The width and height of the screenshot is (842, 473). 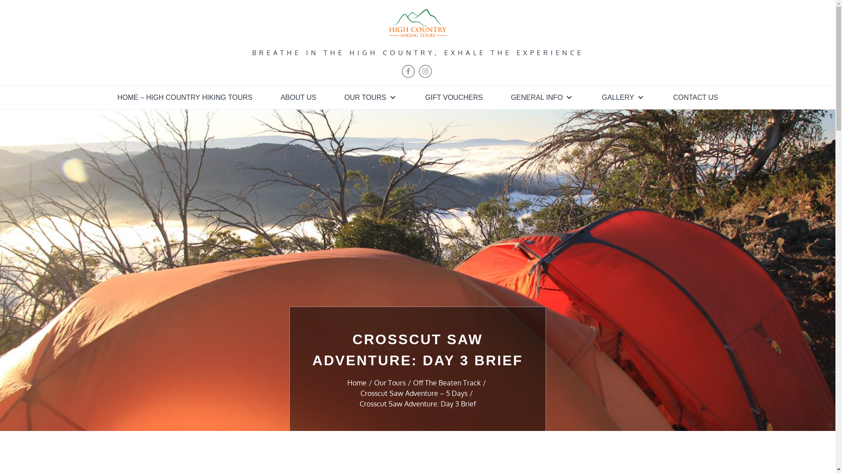 I want to click on Our Tours, so click(x=394, y=383).